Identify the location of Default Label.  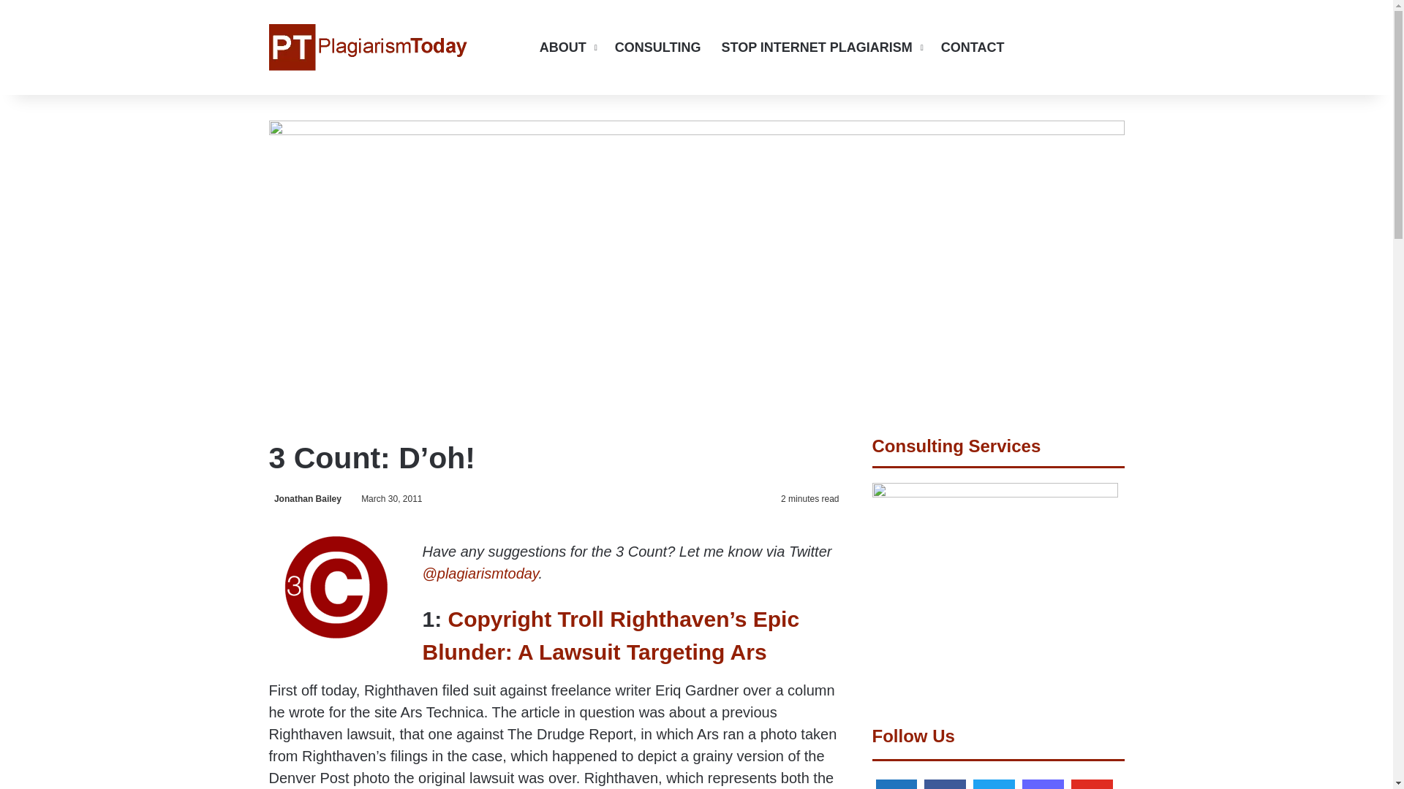
(1091, 782).